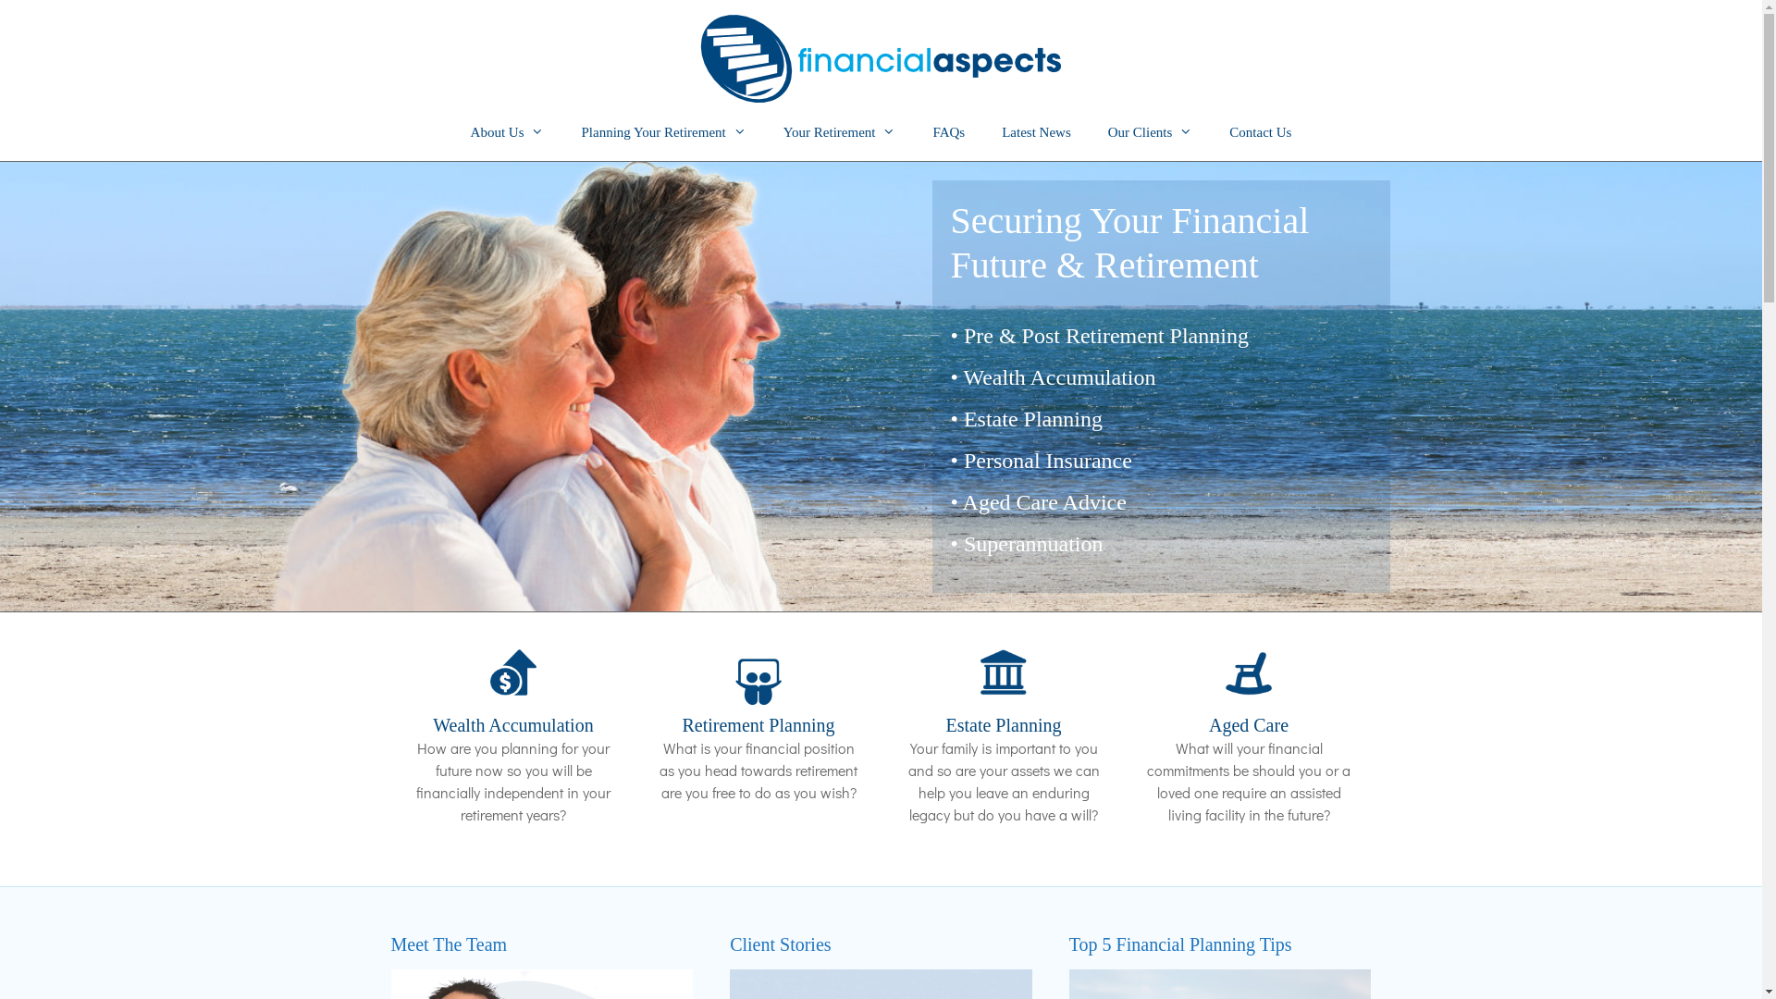 The width and height of the screenshot is (1776, 999). Describe the element at coordinates (881, 54) in the screenshot. I see `Financial Aspects` at that location.